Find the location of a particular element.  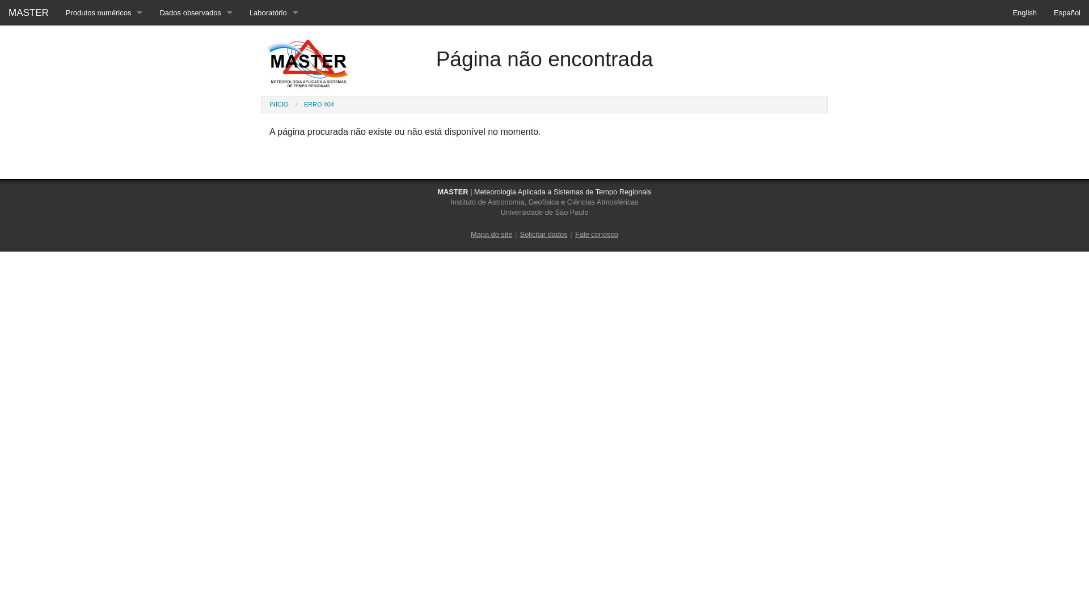

Modelos Regionais is located at coordinates (104, 63).